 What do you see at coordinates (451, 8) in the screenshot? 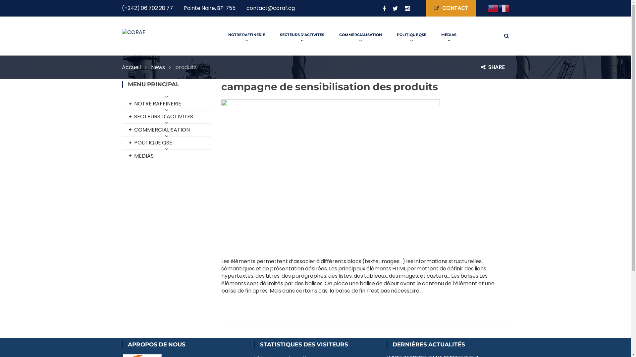
I see `CONTACT` at bounding box center [451, 8].